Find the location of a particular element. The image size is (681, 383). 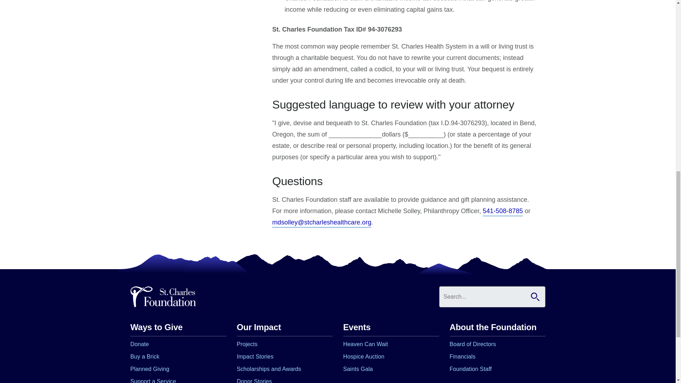

St. Charles Health System is located at coordinates (163, 297).